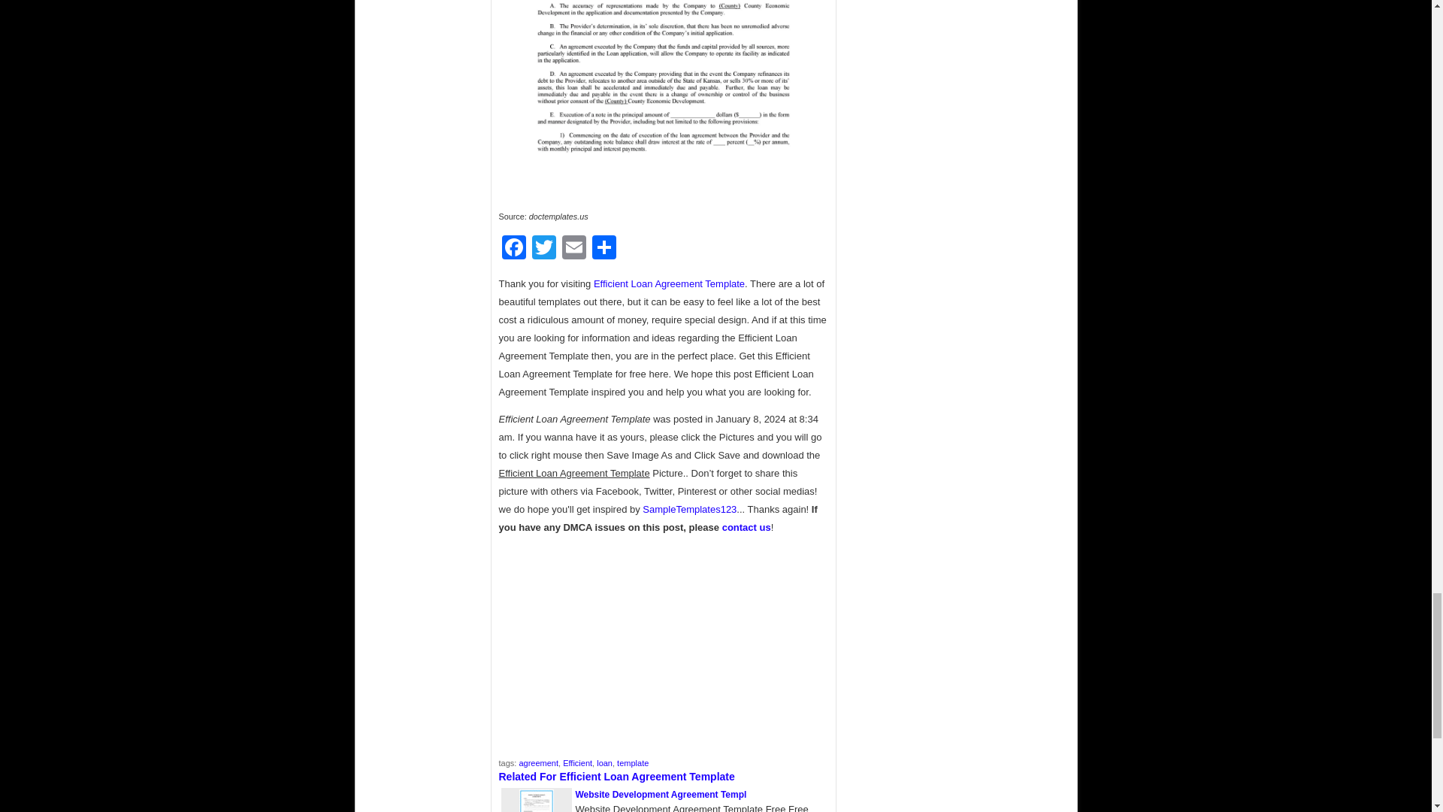  Describe the element at coordinates (538, 762) in the screenshot. I see `agreement` at that location.